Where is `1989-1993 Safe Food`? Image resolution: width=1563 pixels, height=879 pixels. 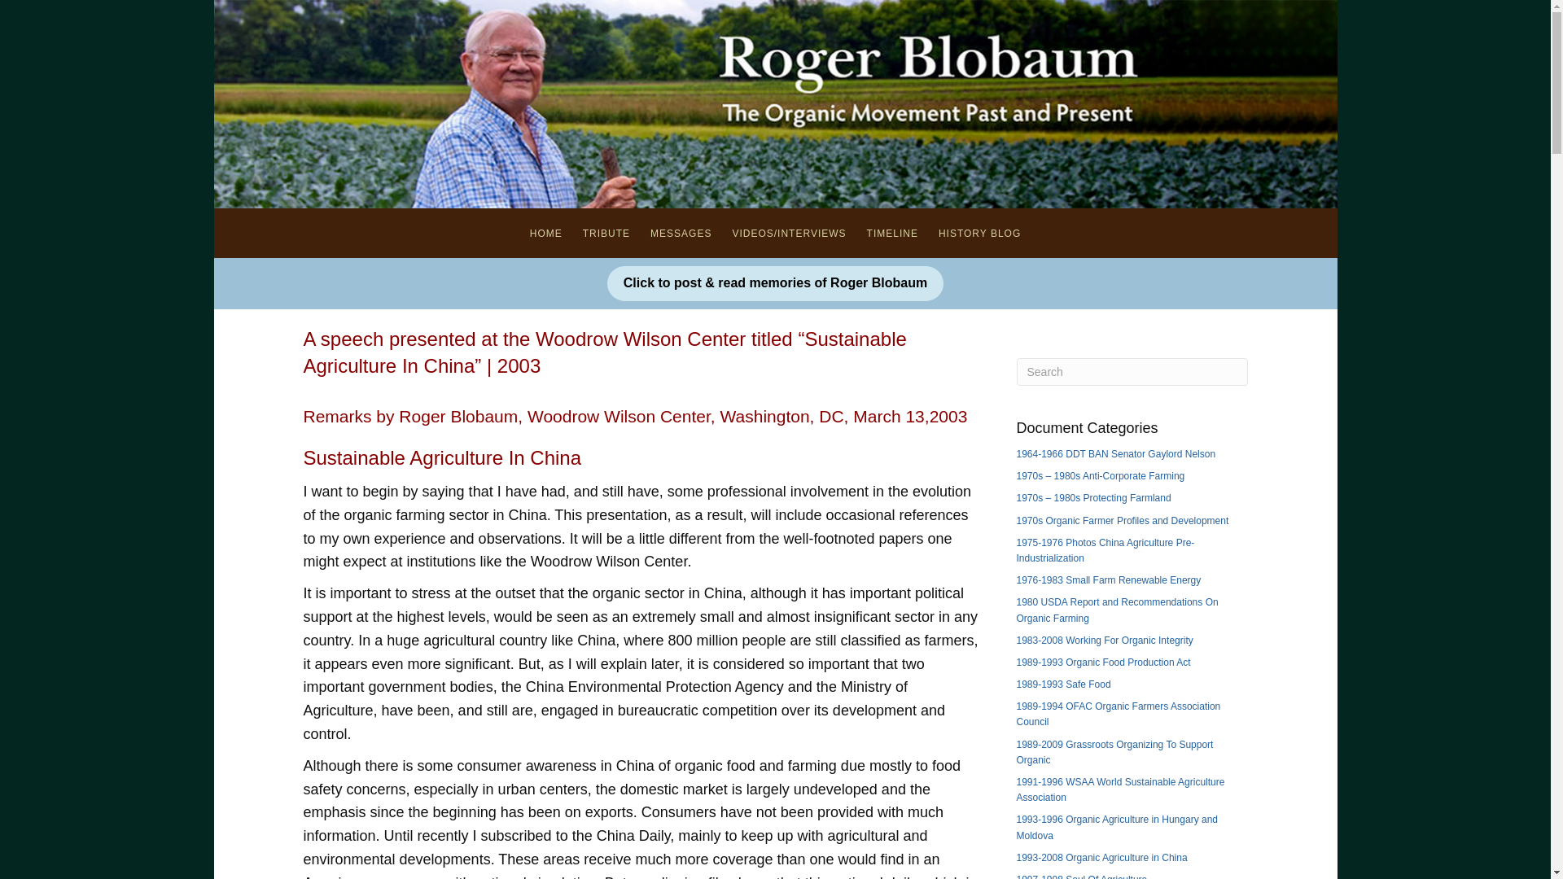 1989-1993 Safe Food is located at coordinates (1063, 684).